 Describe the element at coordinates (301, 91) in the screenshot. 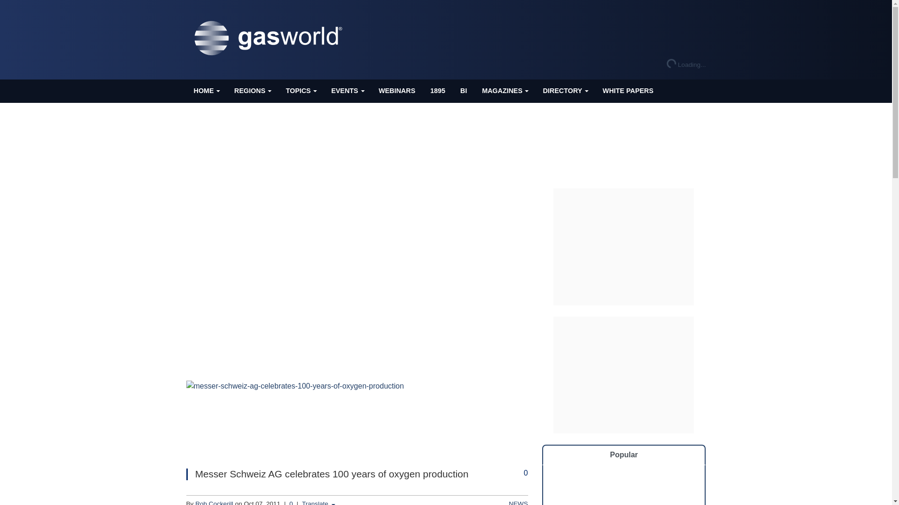

I see `Topics` at that location.